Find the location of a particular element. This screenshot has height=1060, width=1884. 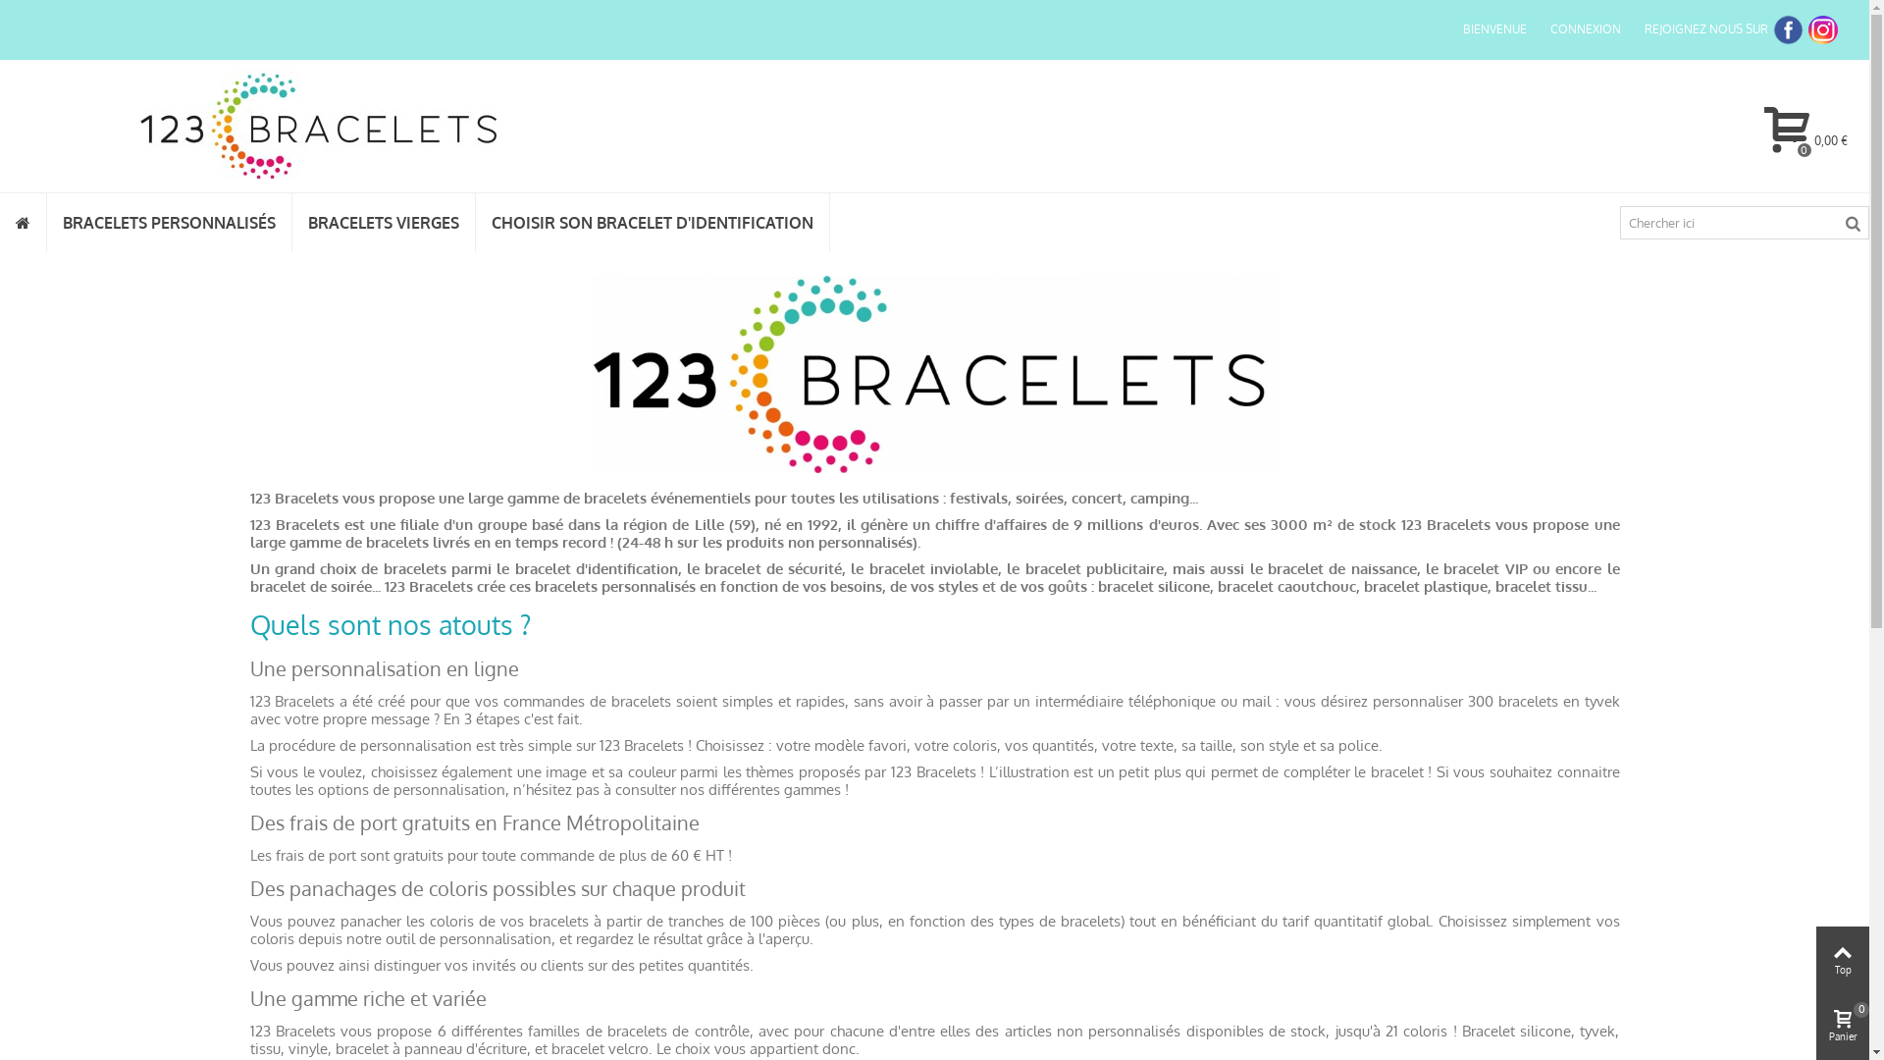

CHOISIR SON BRACELET D'IDENTIFICATION is located at coordinates (653, 223).